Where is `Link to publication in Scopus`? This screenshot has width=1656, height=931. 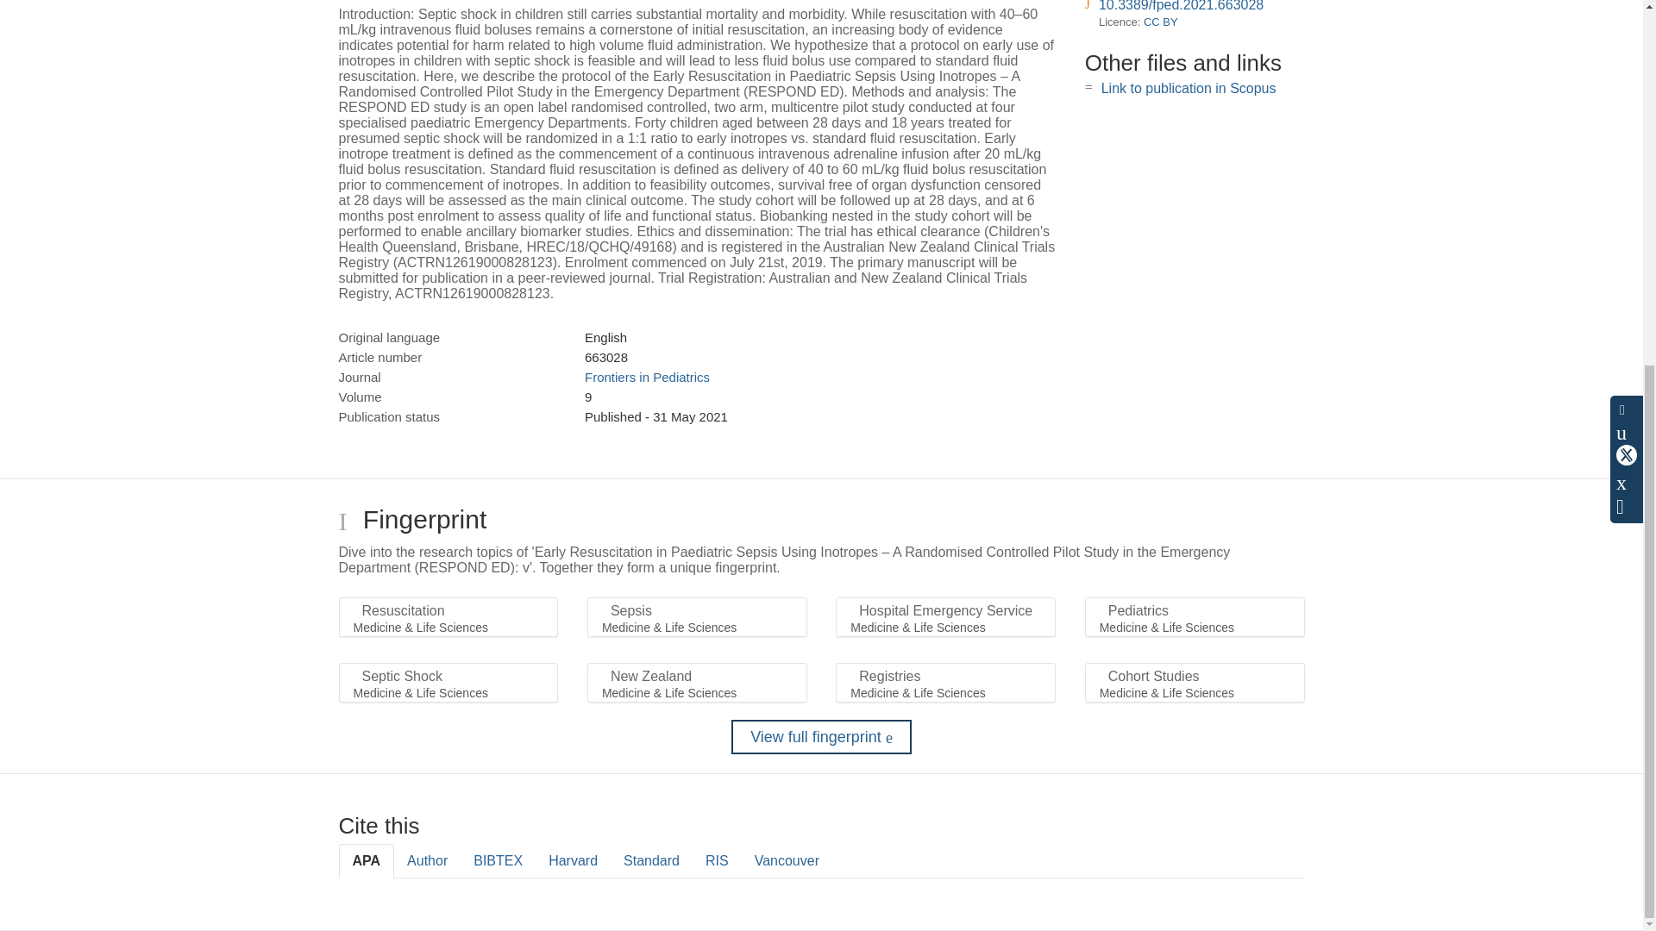
Link to publication in Scopus is located at coordinates (1189, 88).